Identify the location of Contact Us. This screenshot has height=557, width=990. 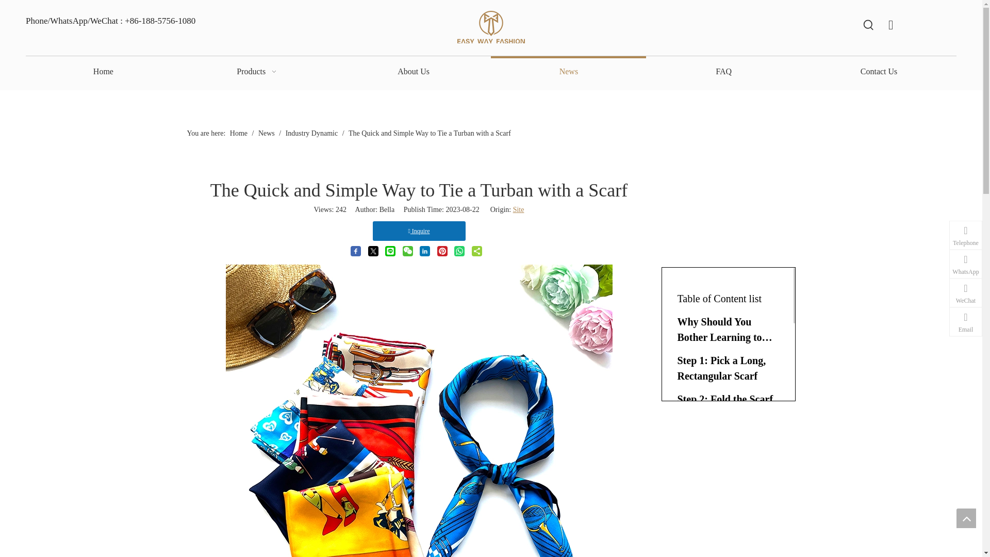
(879, 71).